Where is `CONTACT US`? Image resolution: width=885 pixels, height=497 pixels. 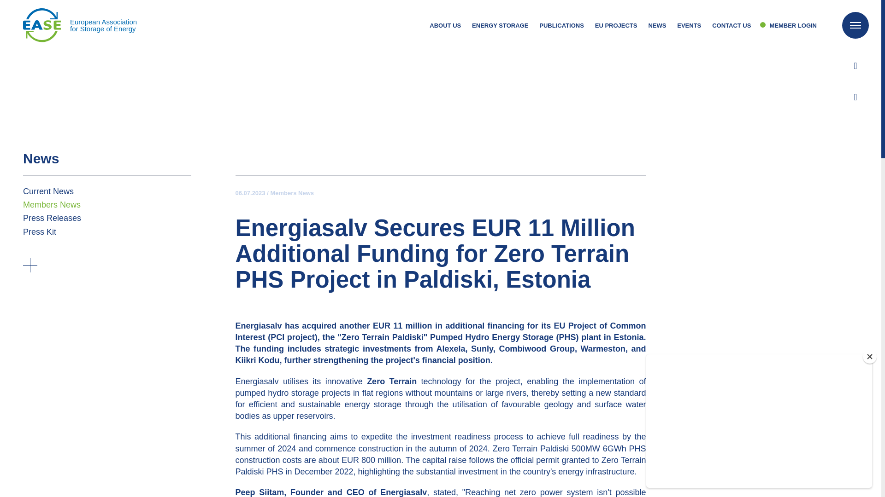 CONTACT US is located at coordinates (731, 25).